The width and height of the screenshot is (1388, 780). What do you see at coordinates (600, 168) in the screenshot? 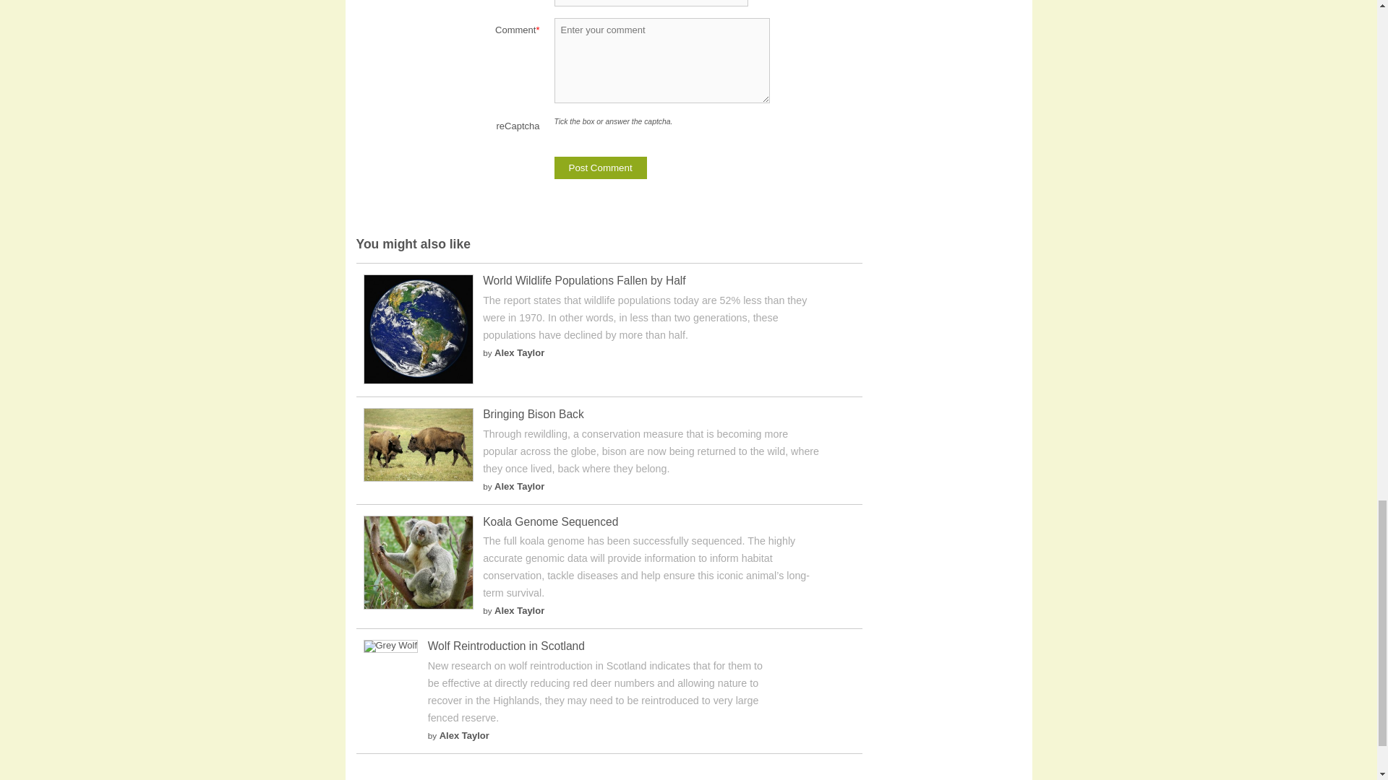
I see `Post Comment` at bounding box center [600, 168].